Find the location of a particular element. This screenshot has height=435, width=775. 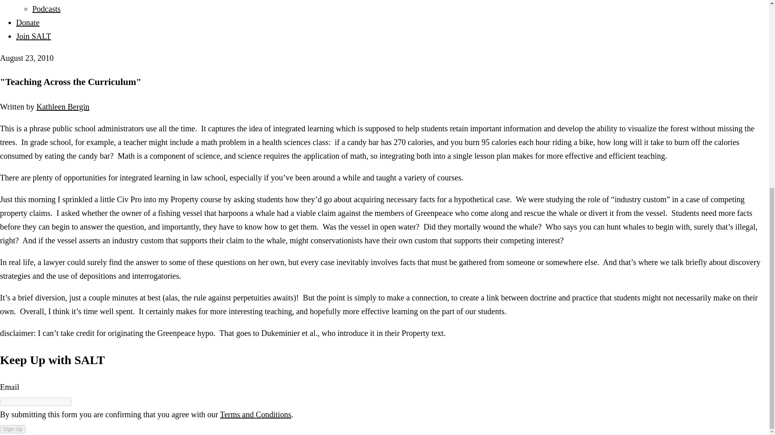

Donate is located at coordinates (27, 23).